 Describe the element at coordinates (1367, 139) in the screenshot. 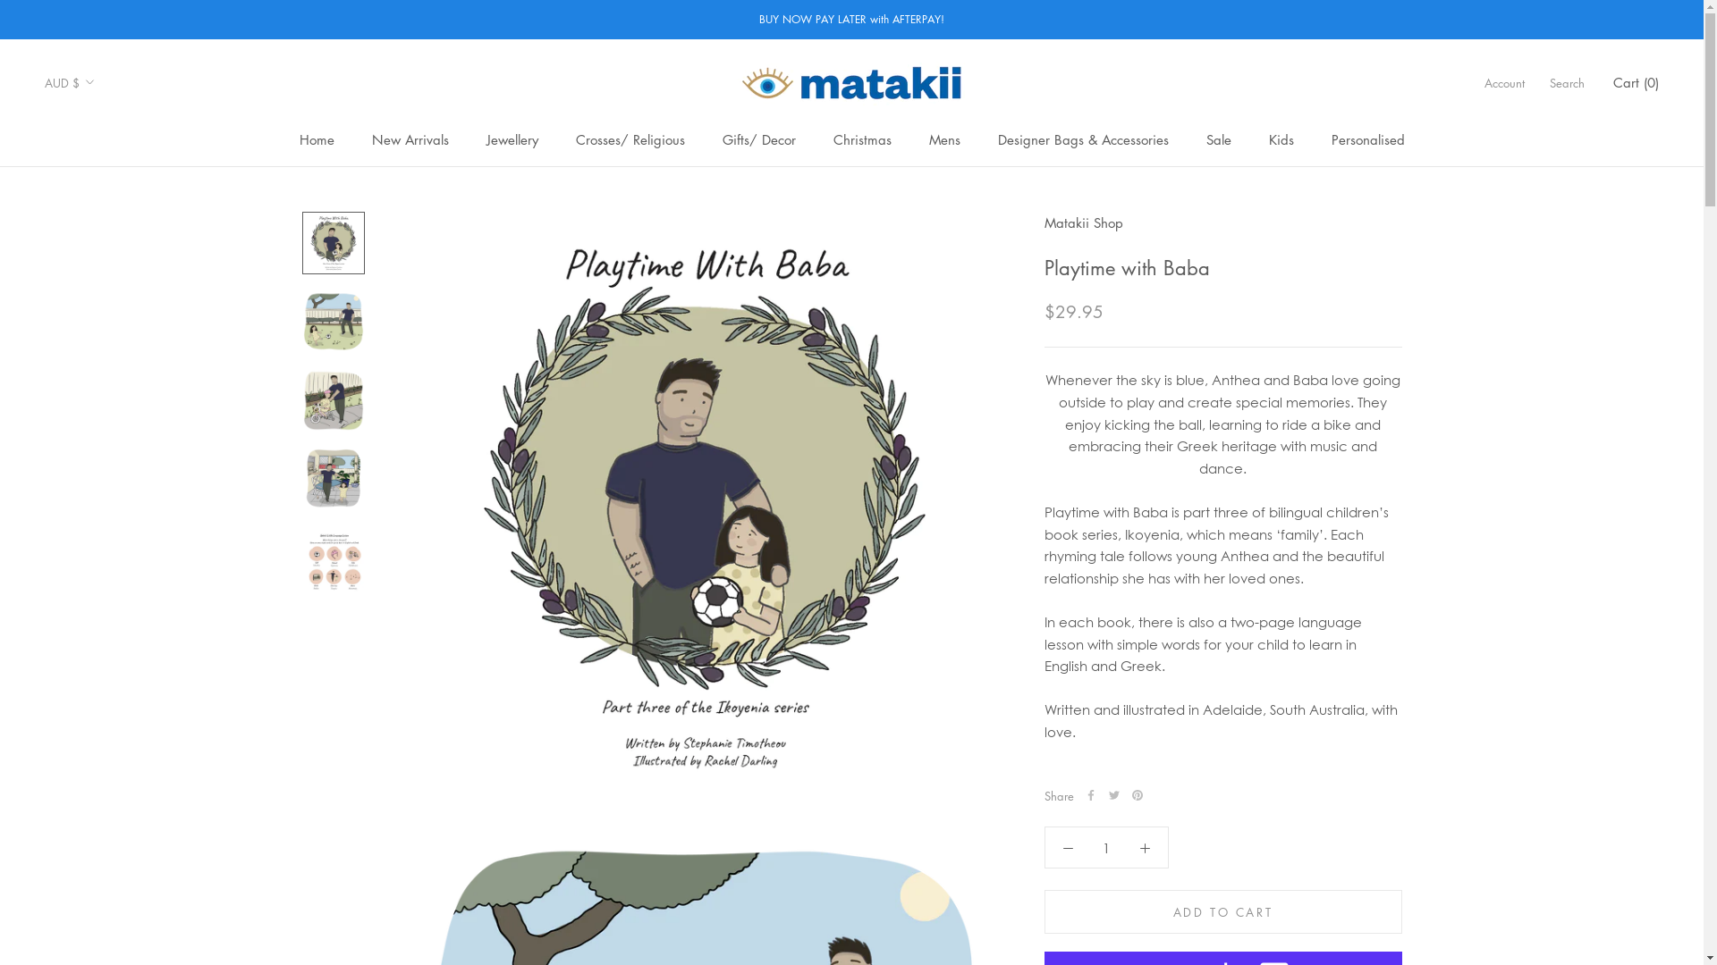

I see `Personalised
Personalised` at that location.